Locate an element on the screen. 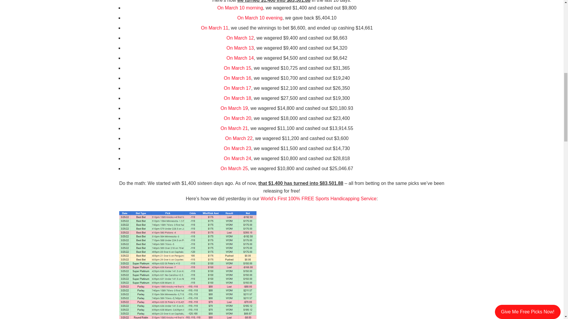 This screenshot has width=568, height=319. On March 20 is located at coordinates (237, 118).